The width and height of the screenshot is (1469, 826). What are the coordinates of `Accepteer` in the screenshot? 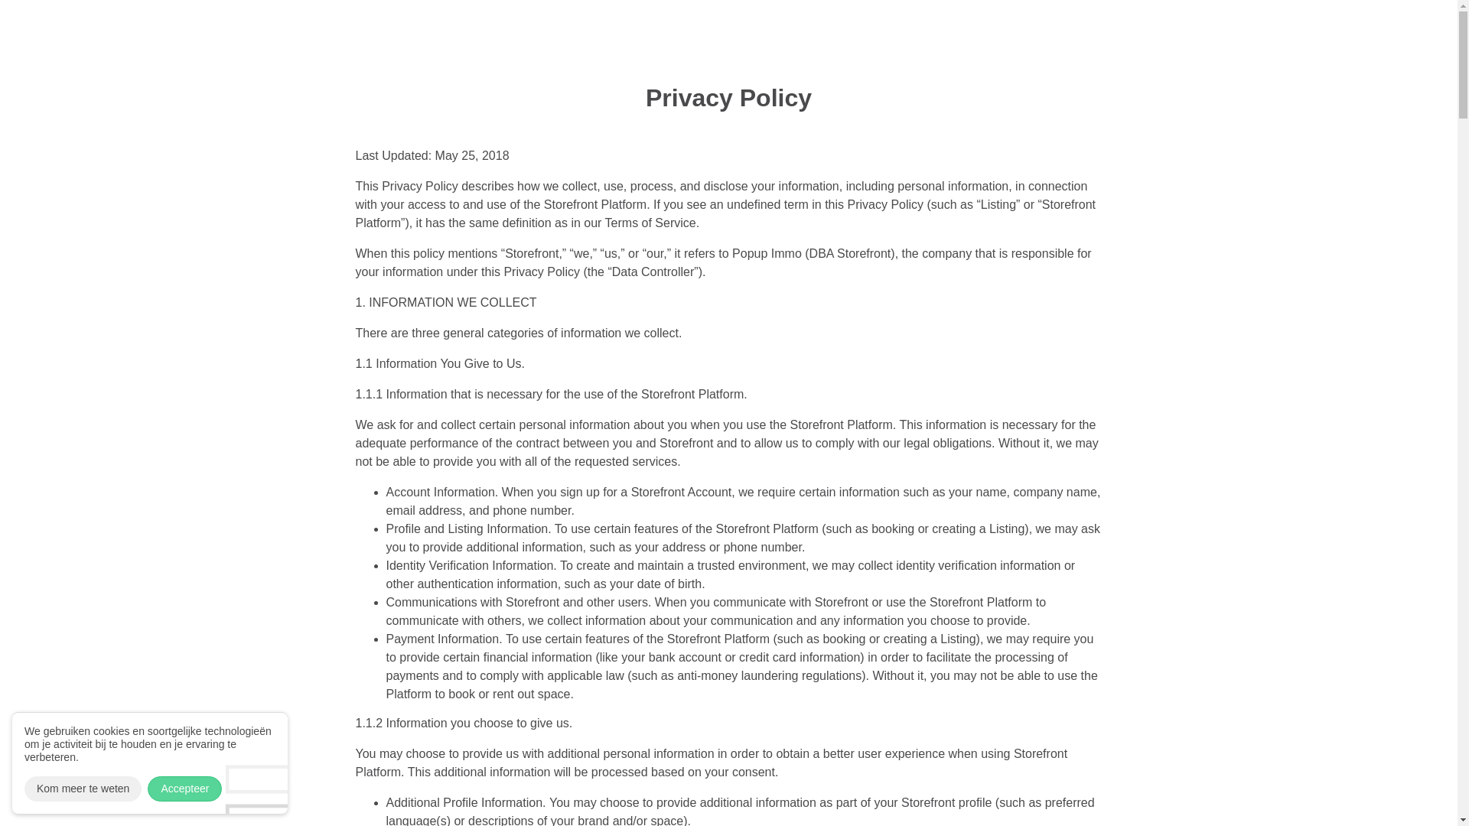 It's located at (184, 789).